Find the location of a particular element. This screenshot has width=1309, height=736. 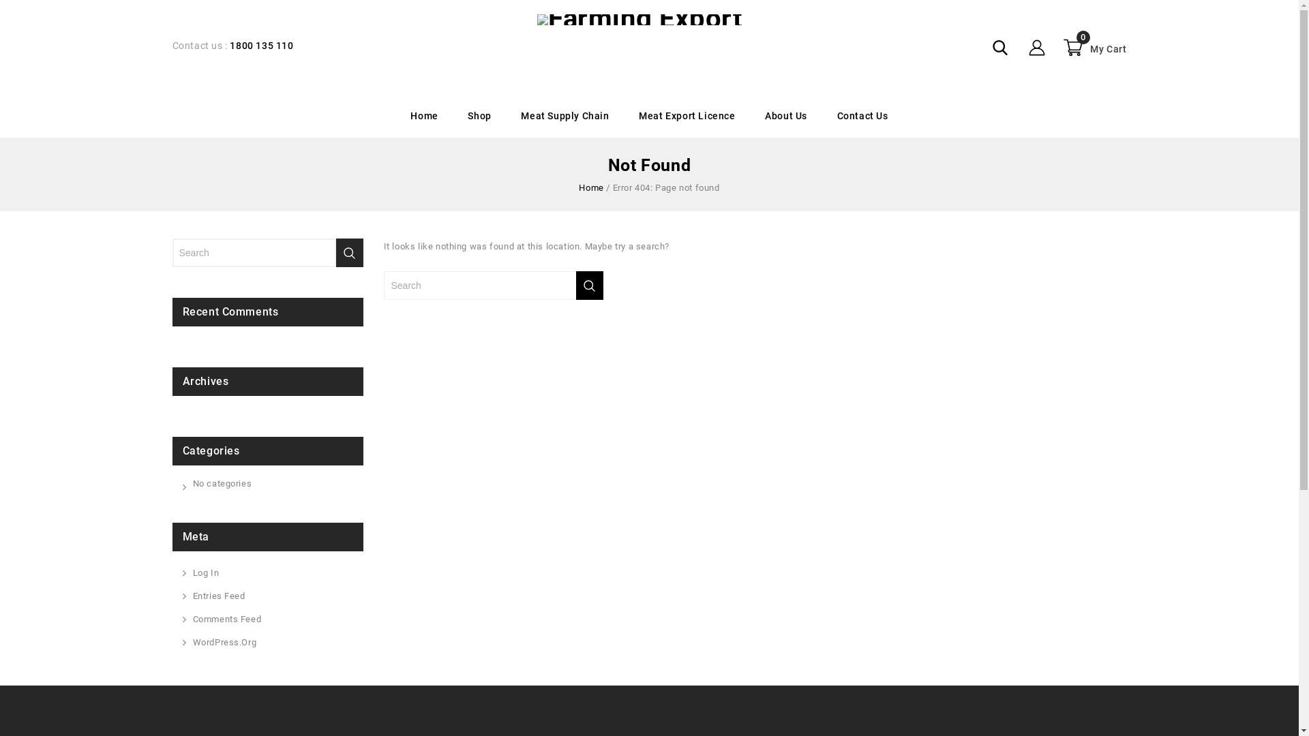

Meat Export Licence is located at coordinates (687, 117).